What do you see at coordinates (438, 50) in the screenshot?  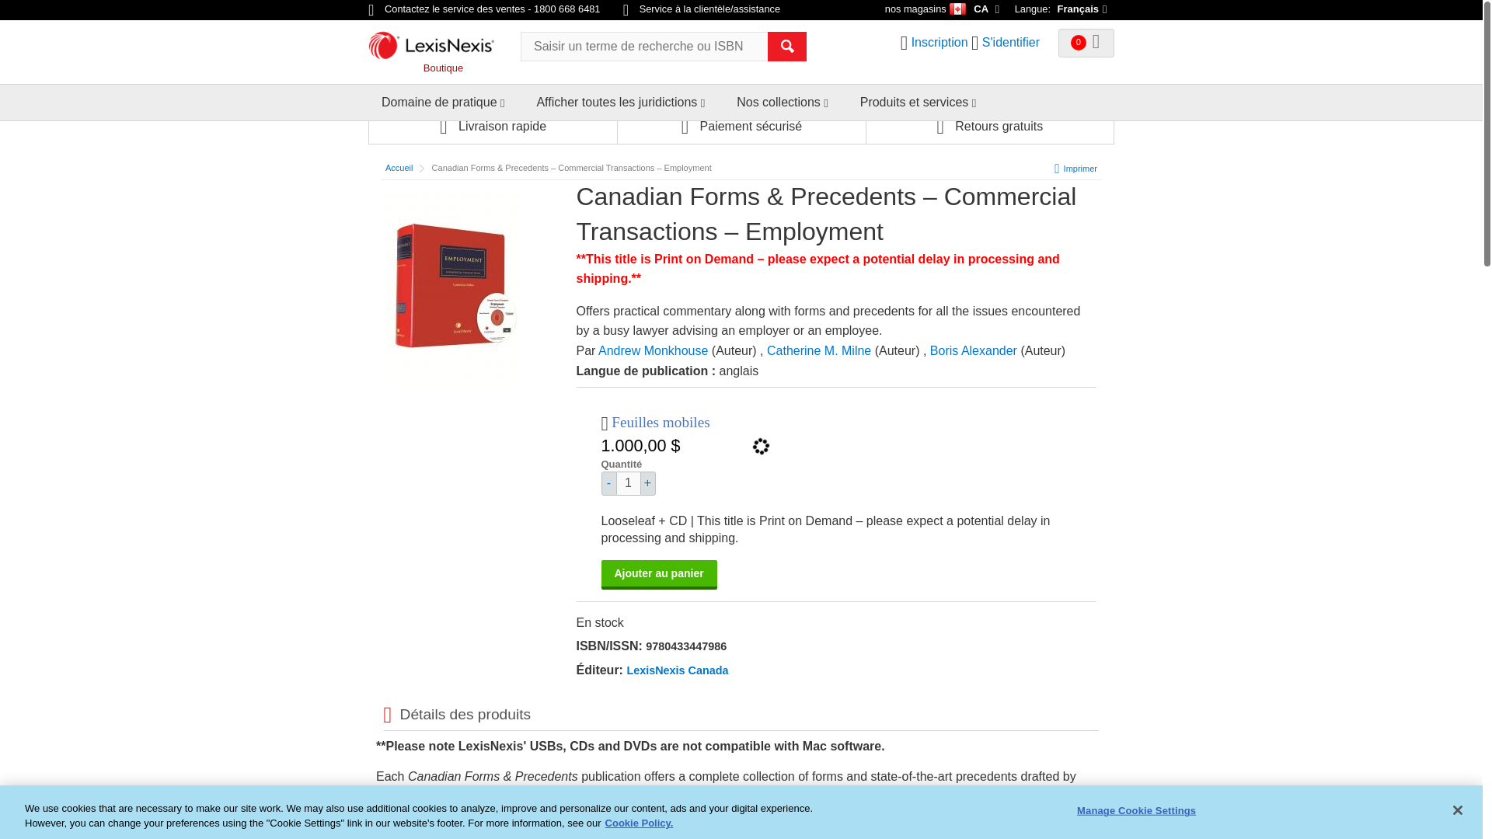 I see `Lexis Nexis Boutique` at bounding box center [438, 50].